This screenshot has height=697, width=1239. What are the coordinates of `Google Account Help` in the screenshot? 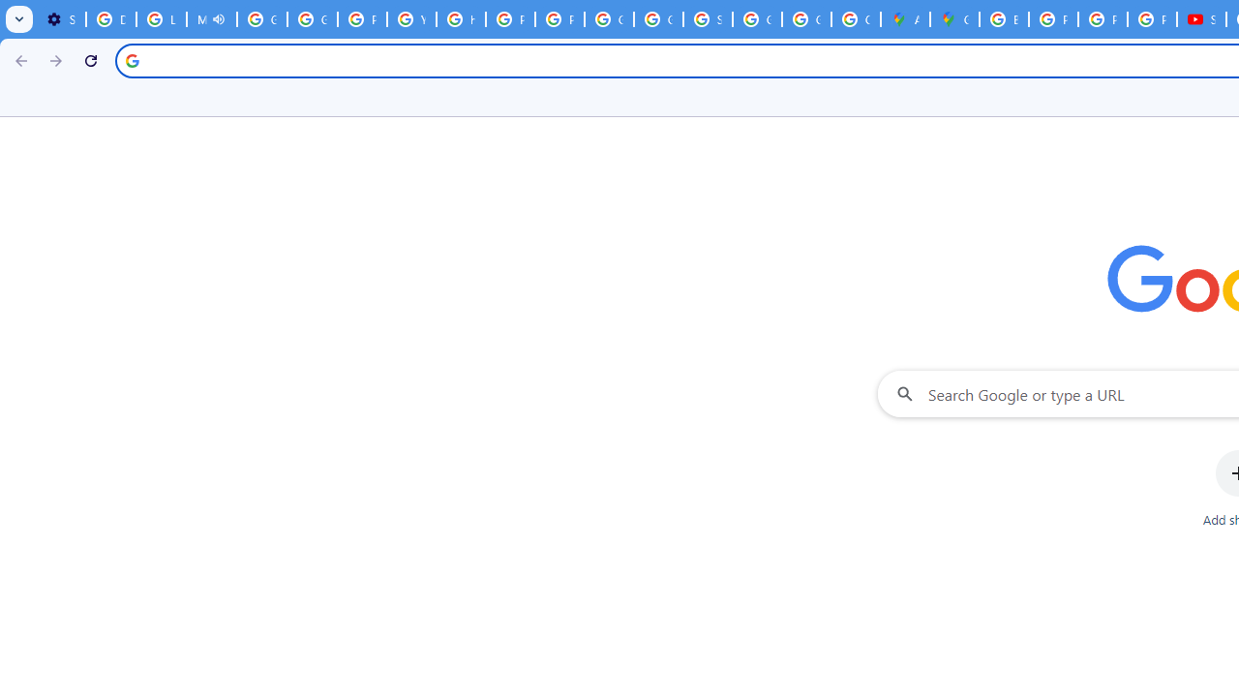 It's located at (261, 19).